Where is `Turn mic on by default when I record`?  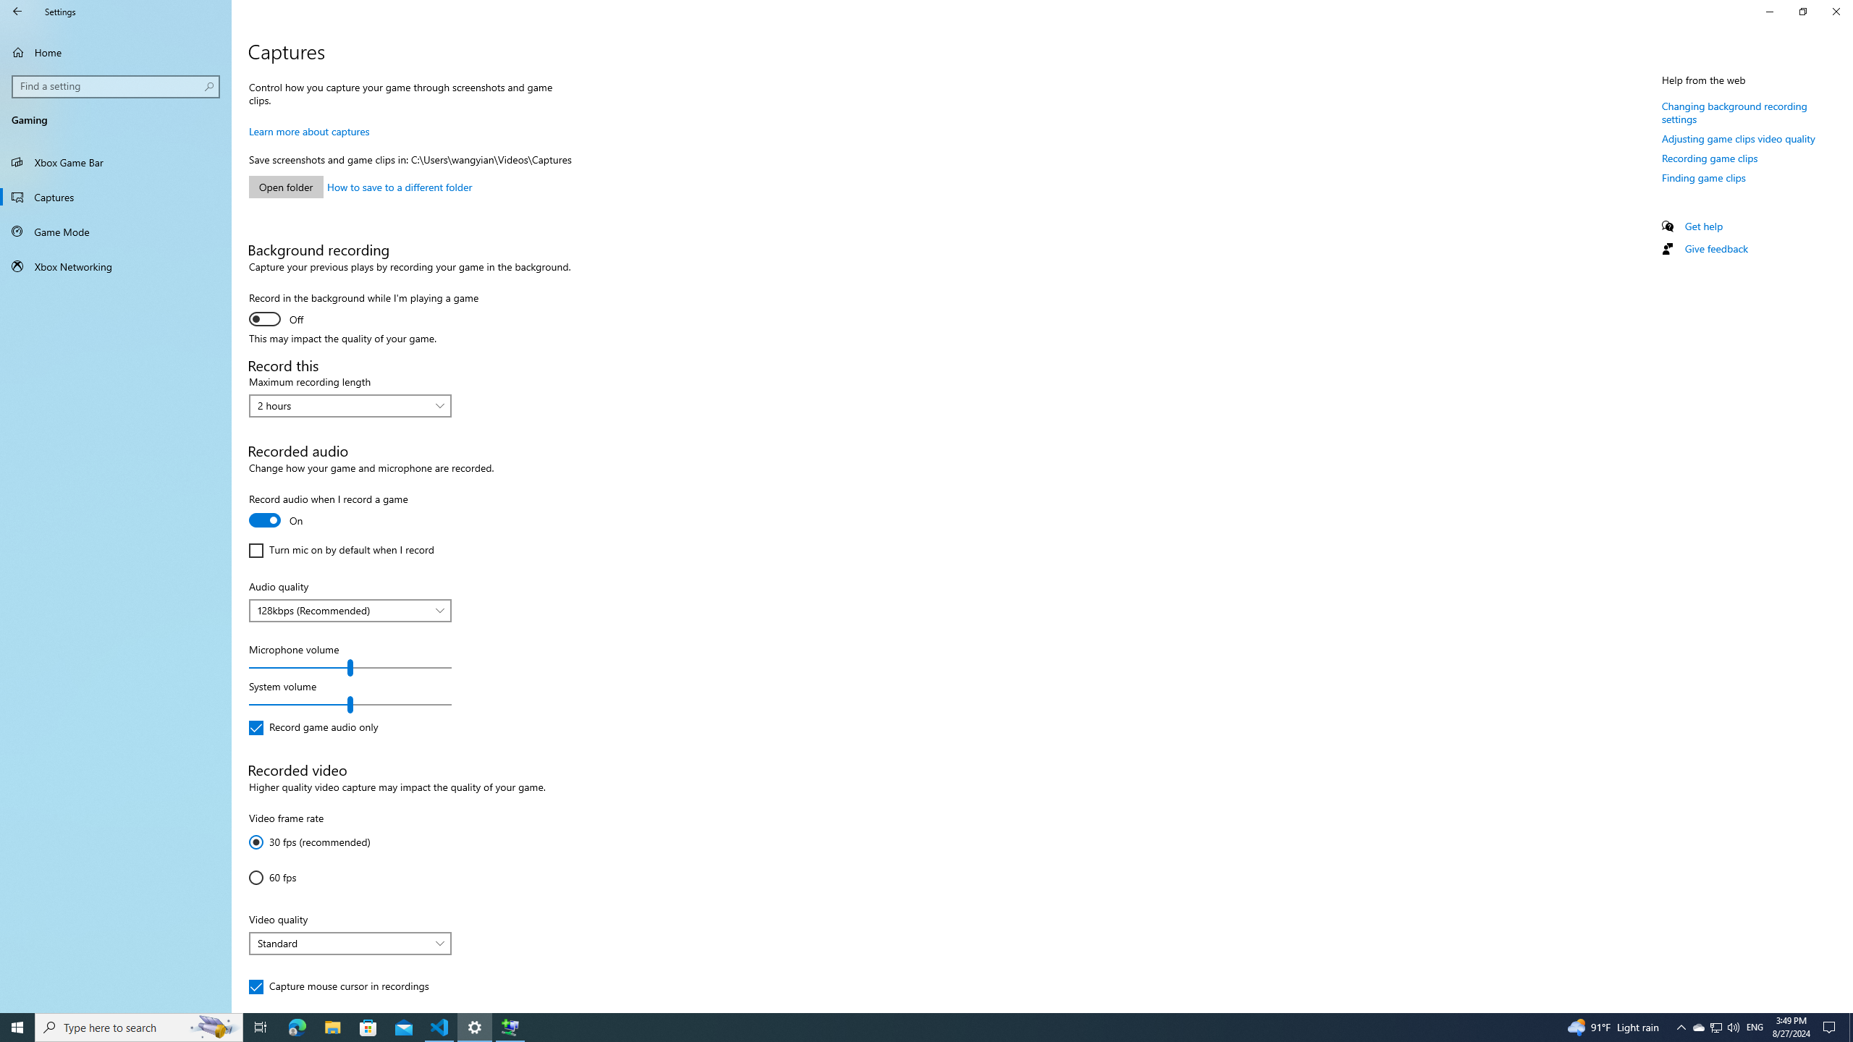
Turn mic on by default when I record is located at coordinates (342, 550).